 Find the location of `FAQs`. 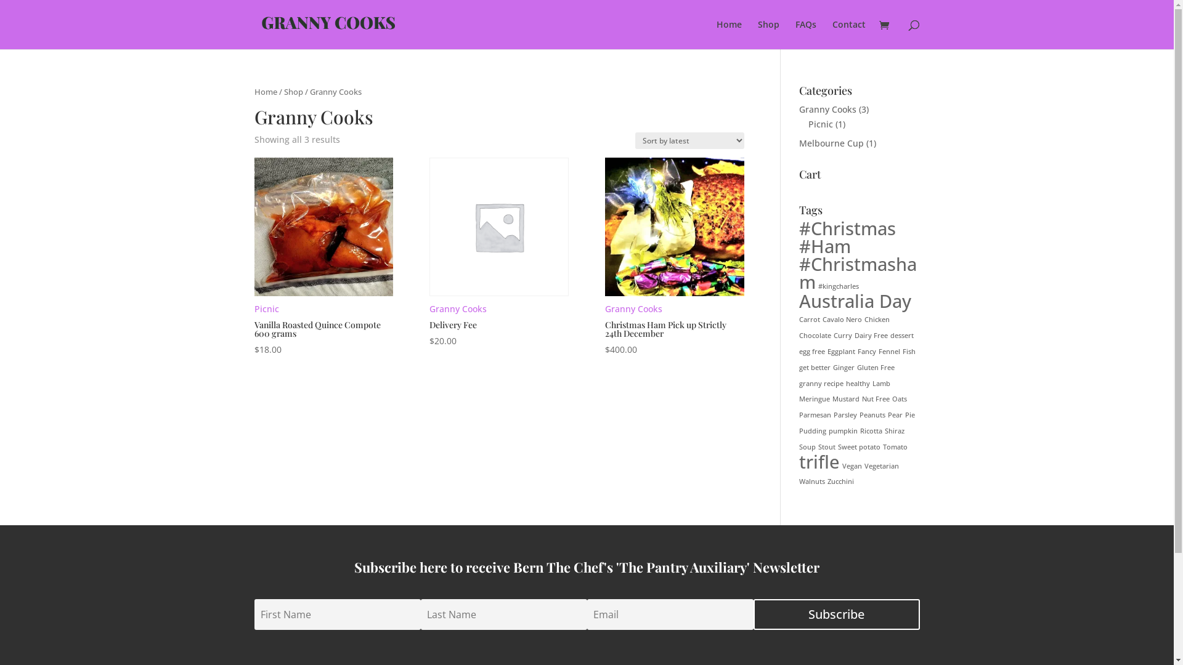

FAQs is located at coordinates (805, 34).